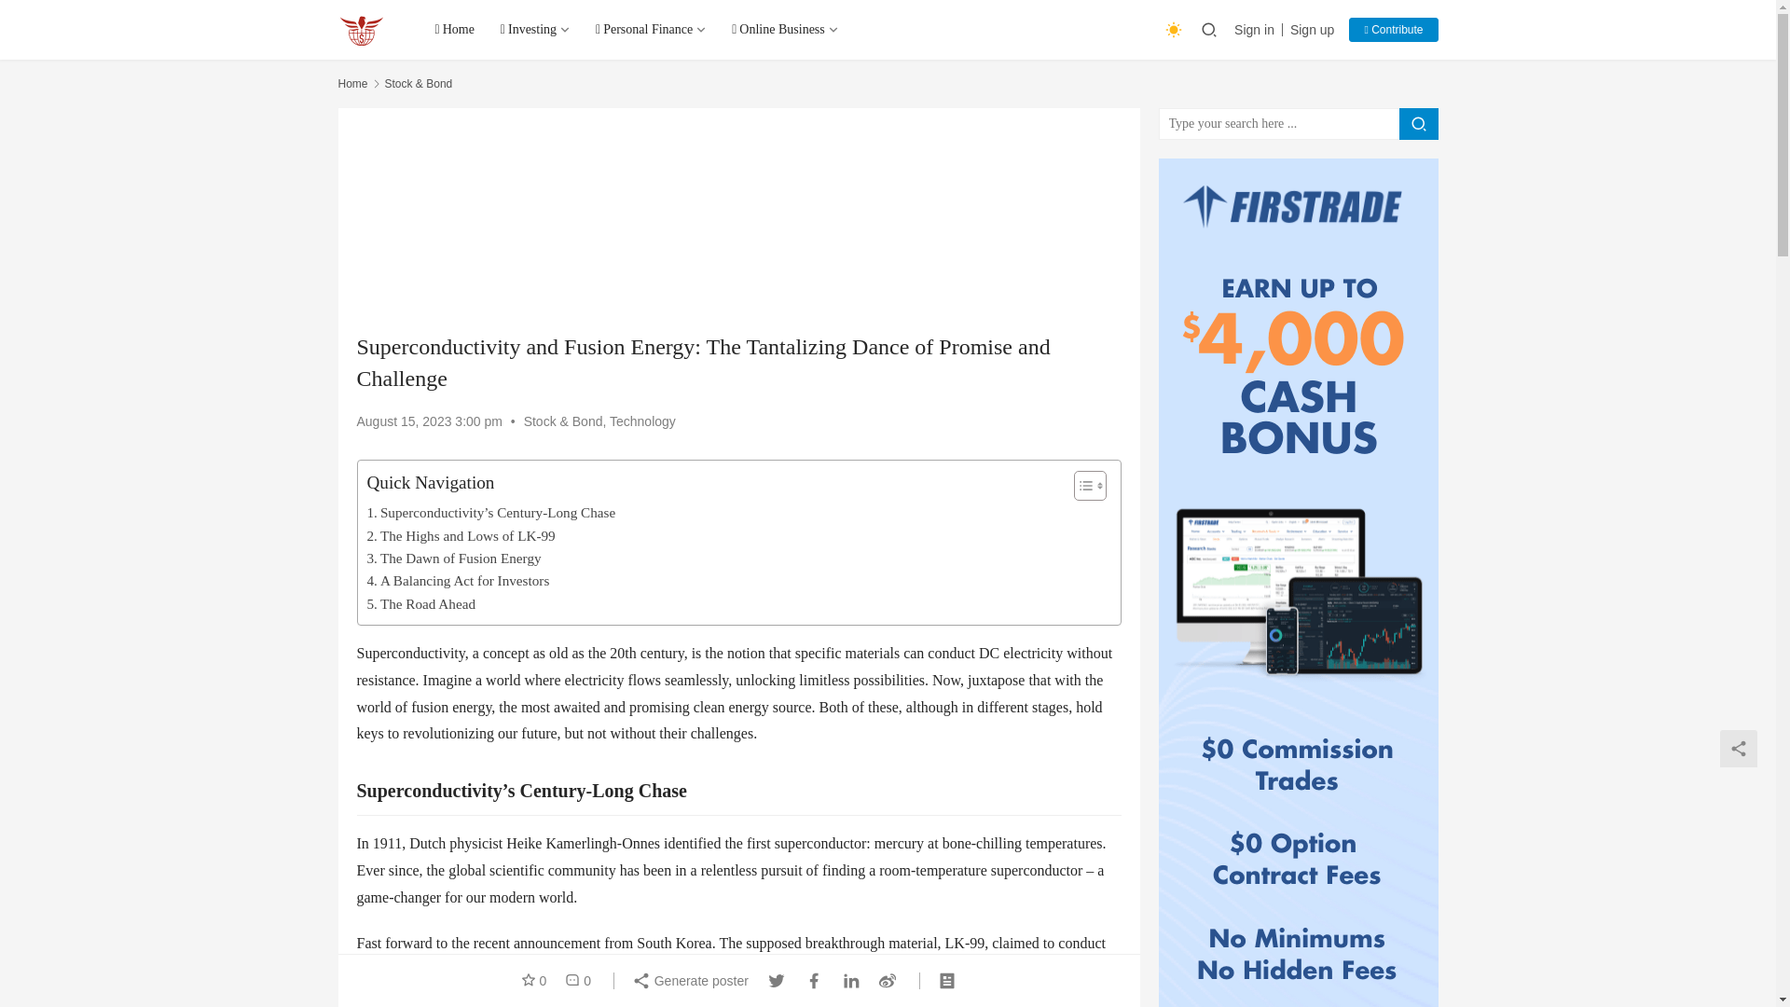 The height and width of the screenshot is (1007, 1790). What do you see at coordinates (738, 220) in the screenshot?
I see `Advertisement` at bounding box center [738, 220].